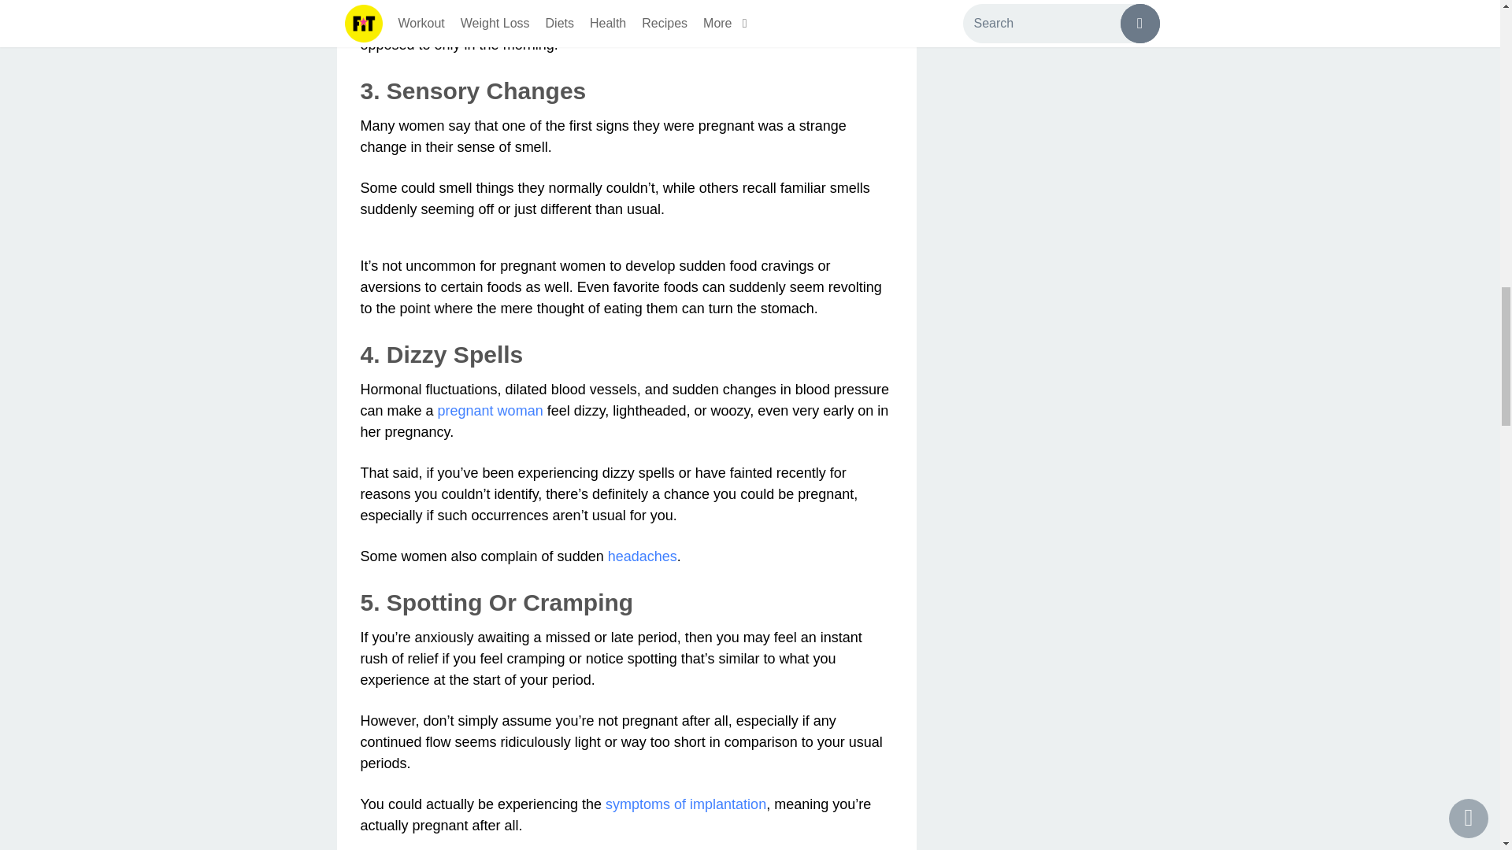  I want to click on headaches, so click(643, 556).